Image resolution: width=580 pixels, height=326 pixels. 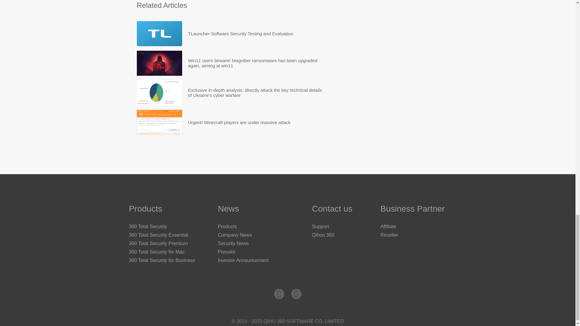 What do you see at coordinates (239, 122) in the screenshot?
I see `Urgent! Minecraft players are under massive attack` at bounding box center [239, 122].